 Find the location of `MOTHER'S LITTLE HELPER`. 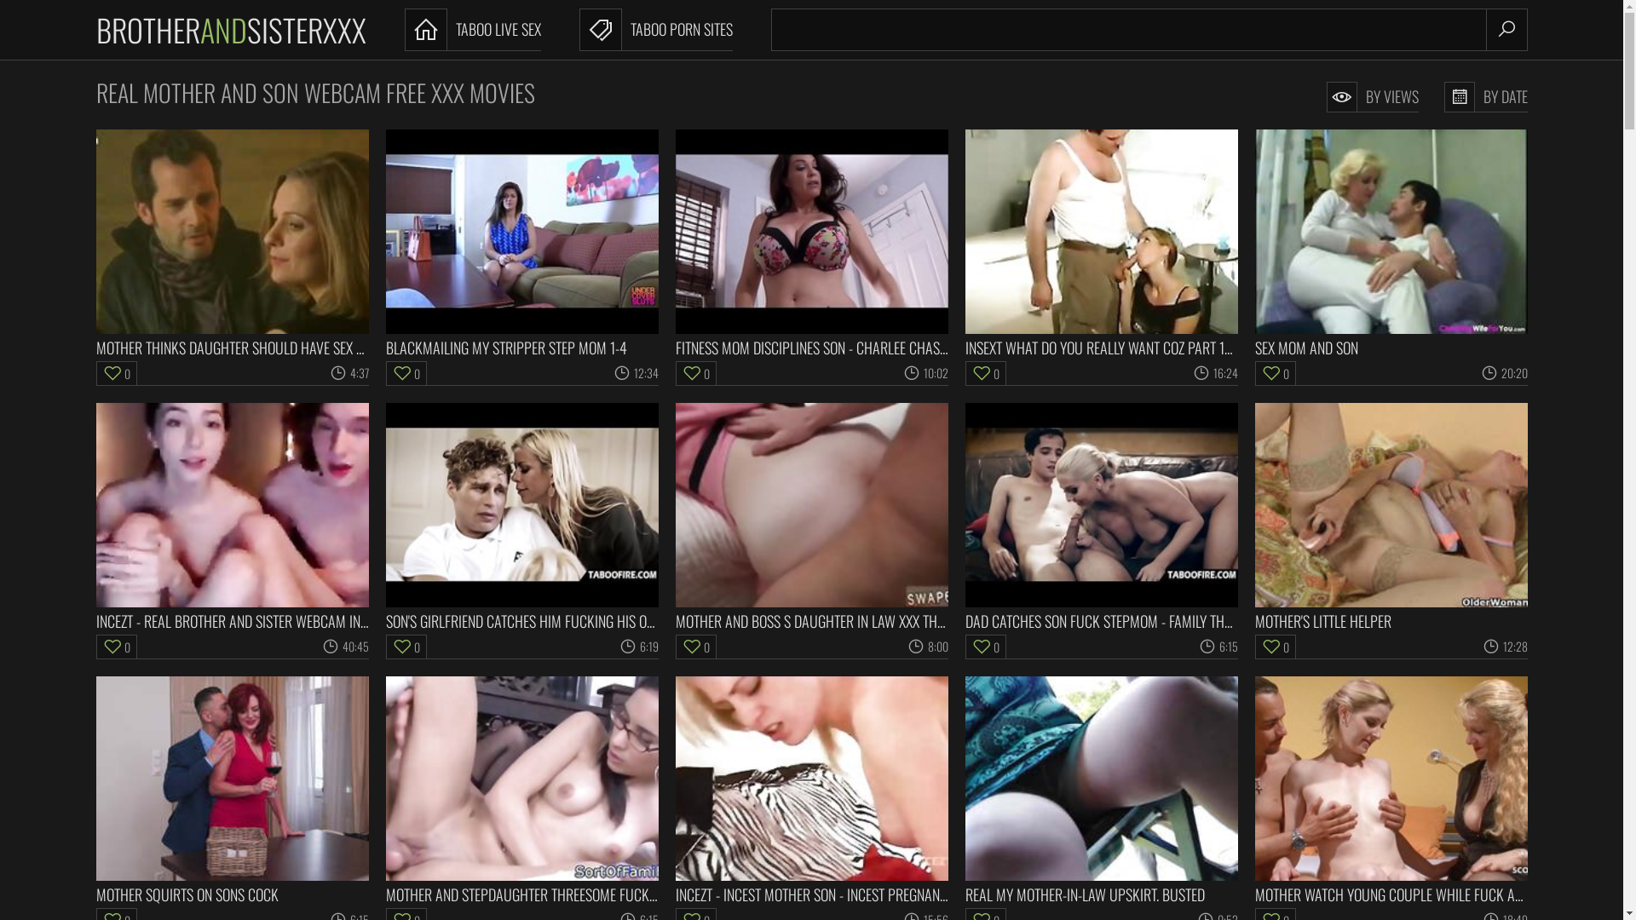

MOTHER'S LITTLE HELPER is located at coordinates (1391, 516).